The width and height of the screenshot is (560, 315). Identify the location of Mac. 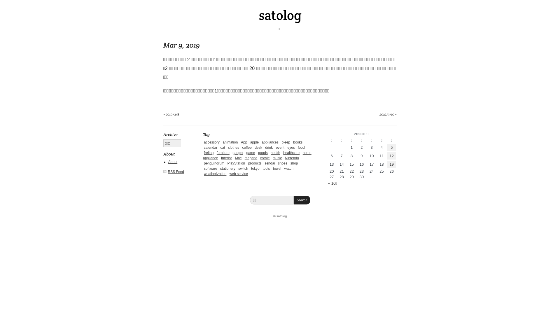
(239, 158).